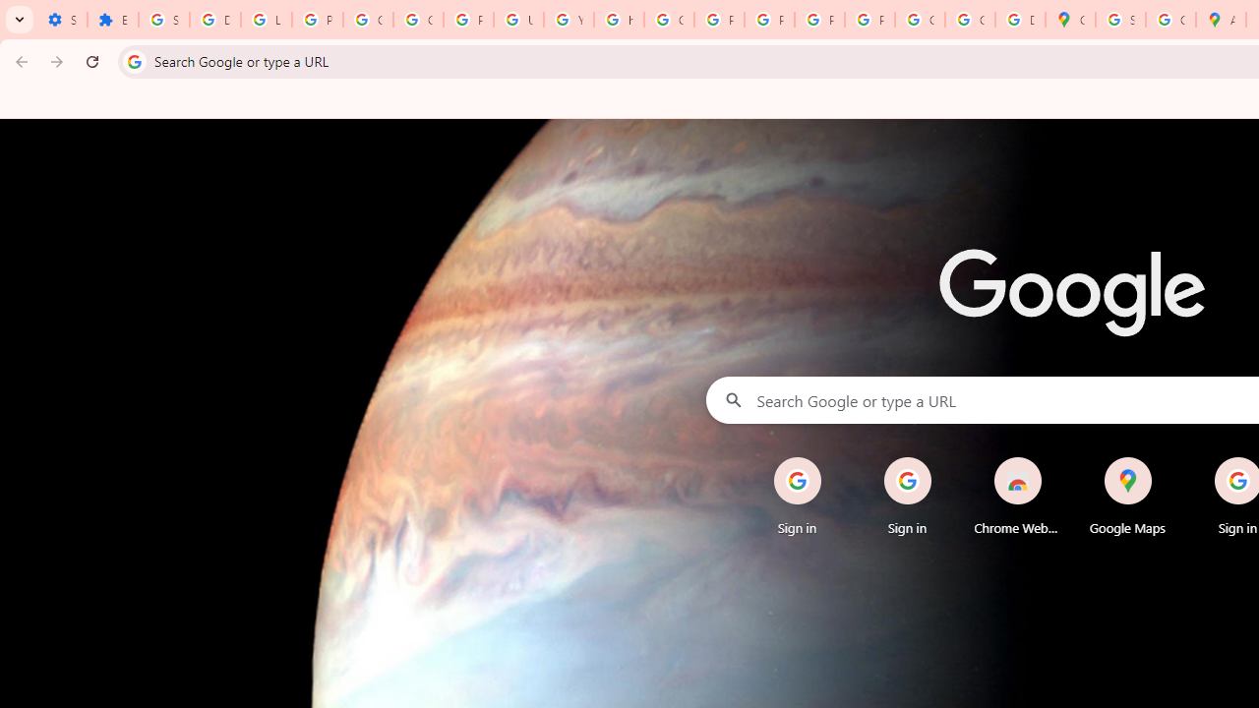  I want to click on Privacy Help Center - Policies Help, so click(719, 20).